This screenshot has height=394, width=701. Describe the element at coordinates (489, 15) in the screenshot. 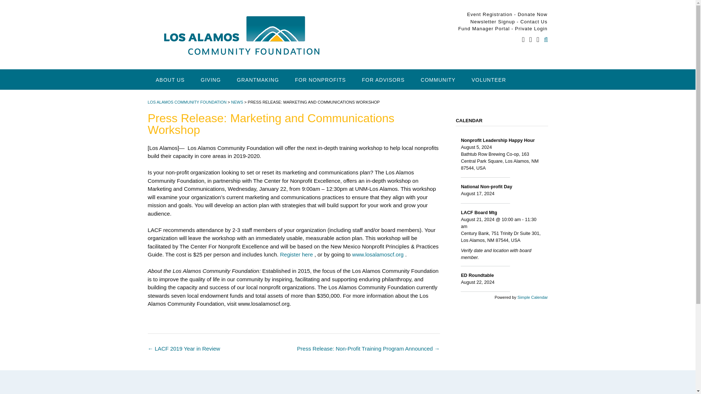

I see `Event Registration` at that location.